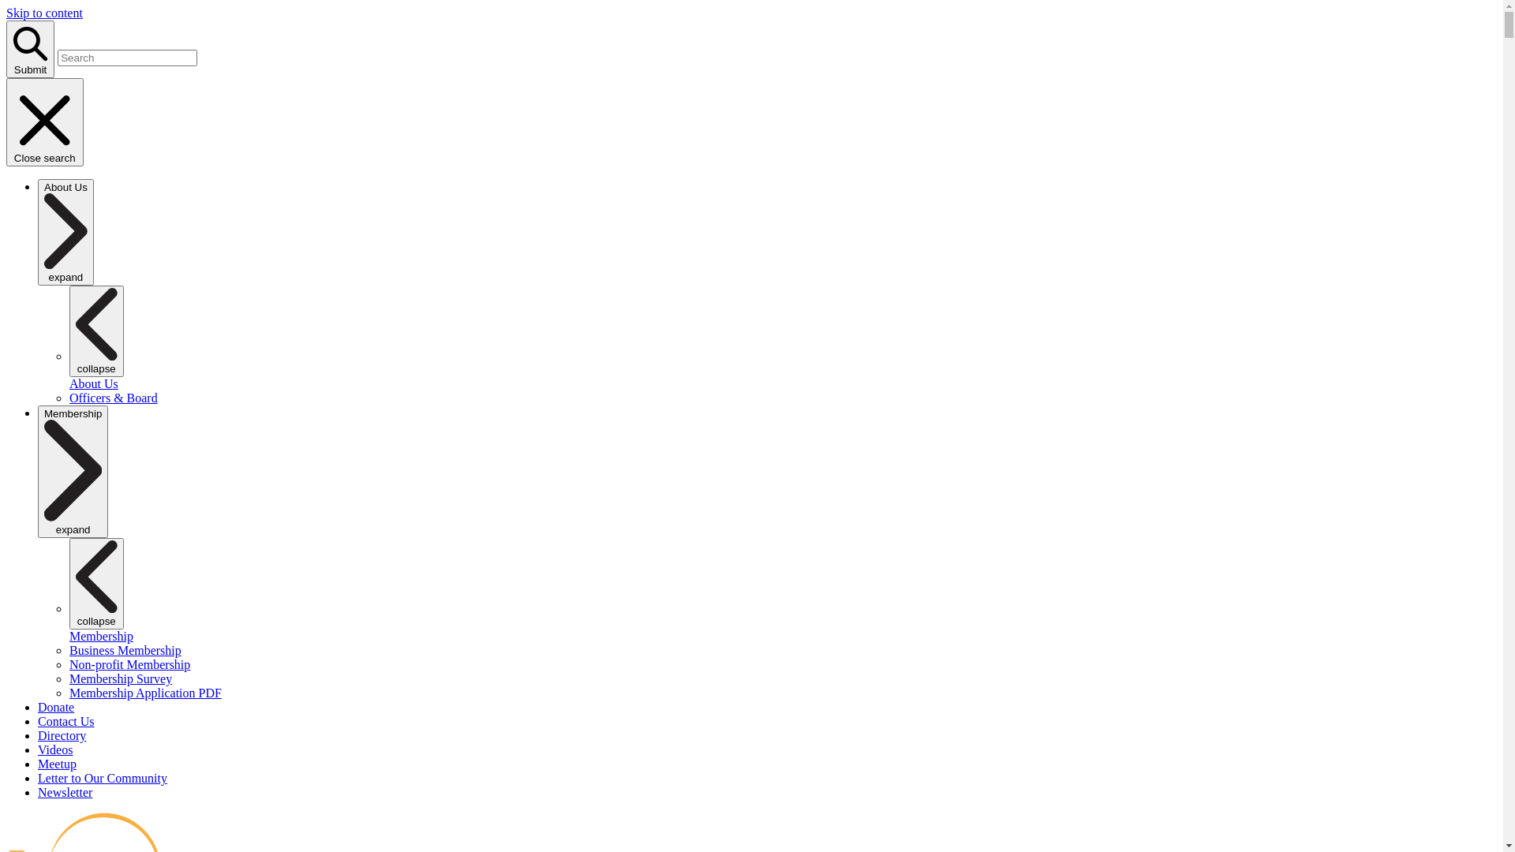 Image resolution: width=1515 pixels, height=852 pixels. Describe the element at coordinates (44, 13) in the screenshot. I see `Skip to content` at that location.